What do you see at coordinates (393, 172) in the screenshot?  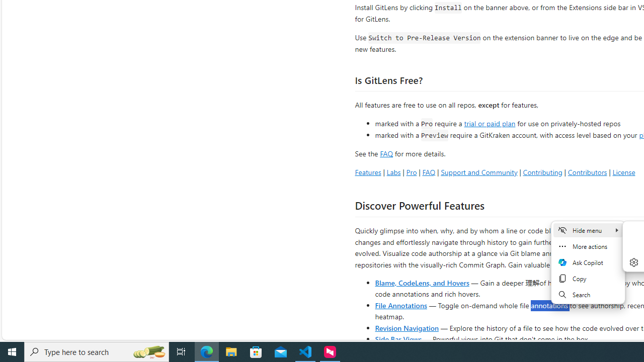 I see `Labs` at bounding box center [393, 172].